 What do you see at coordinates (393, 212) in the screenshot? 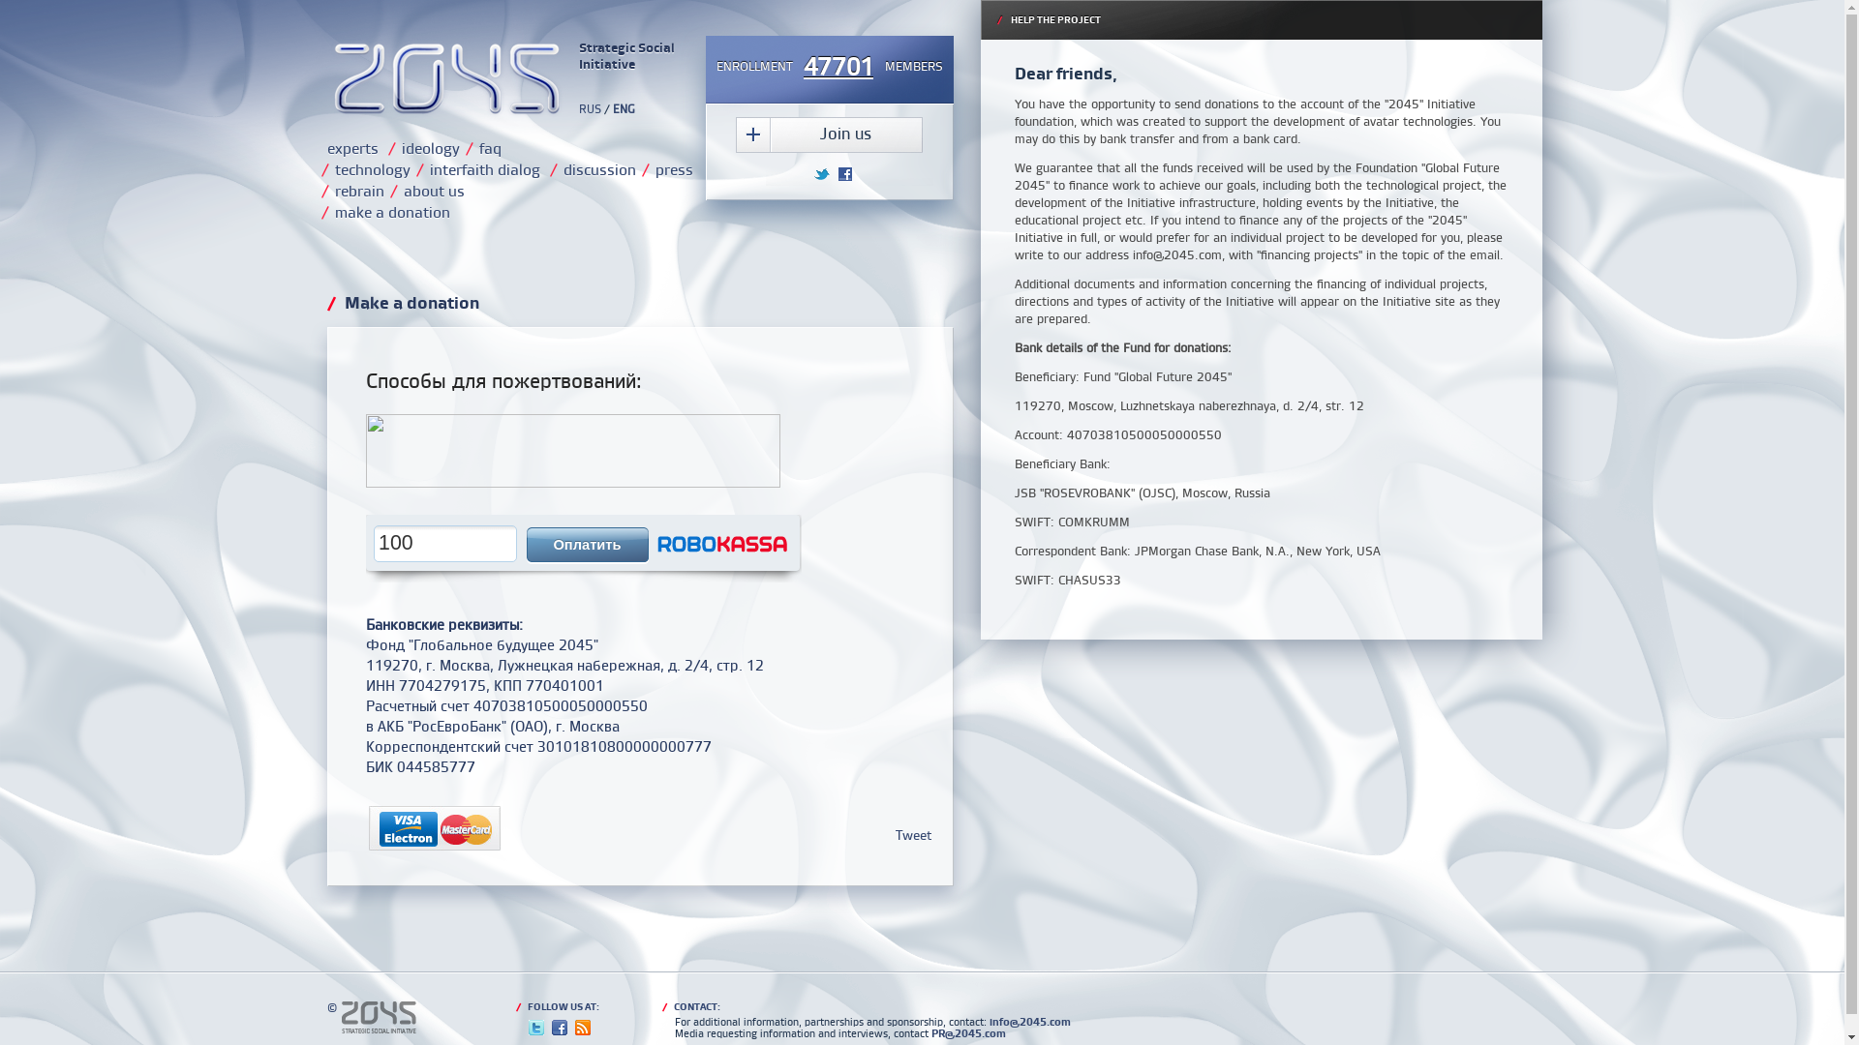
I see `make a donation` at bounding box center [393, 212].